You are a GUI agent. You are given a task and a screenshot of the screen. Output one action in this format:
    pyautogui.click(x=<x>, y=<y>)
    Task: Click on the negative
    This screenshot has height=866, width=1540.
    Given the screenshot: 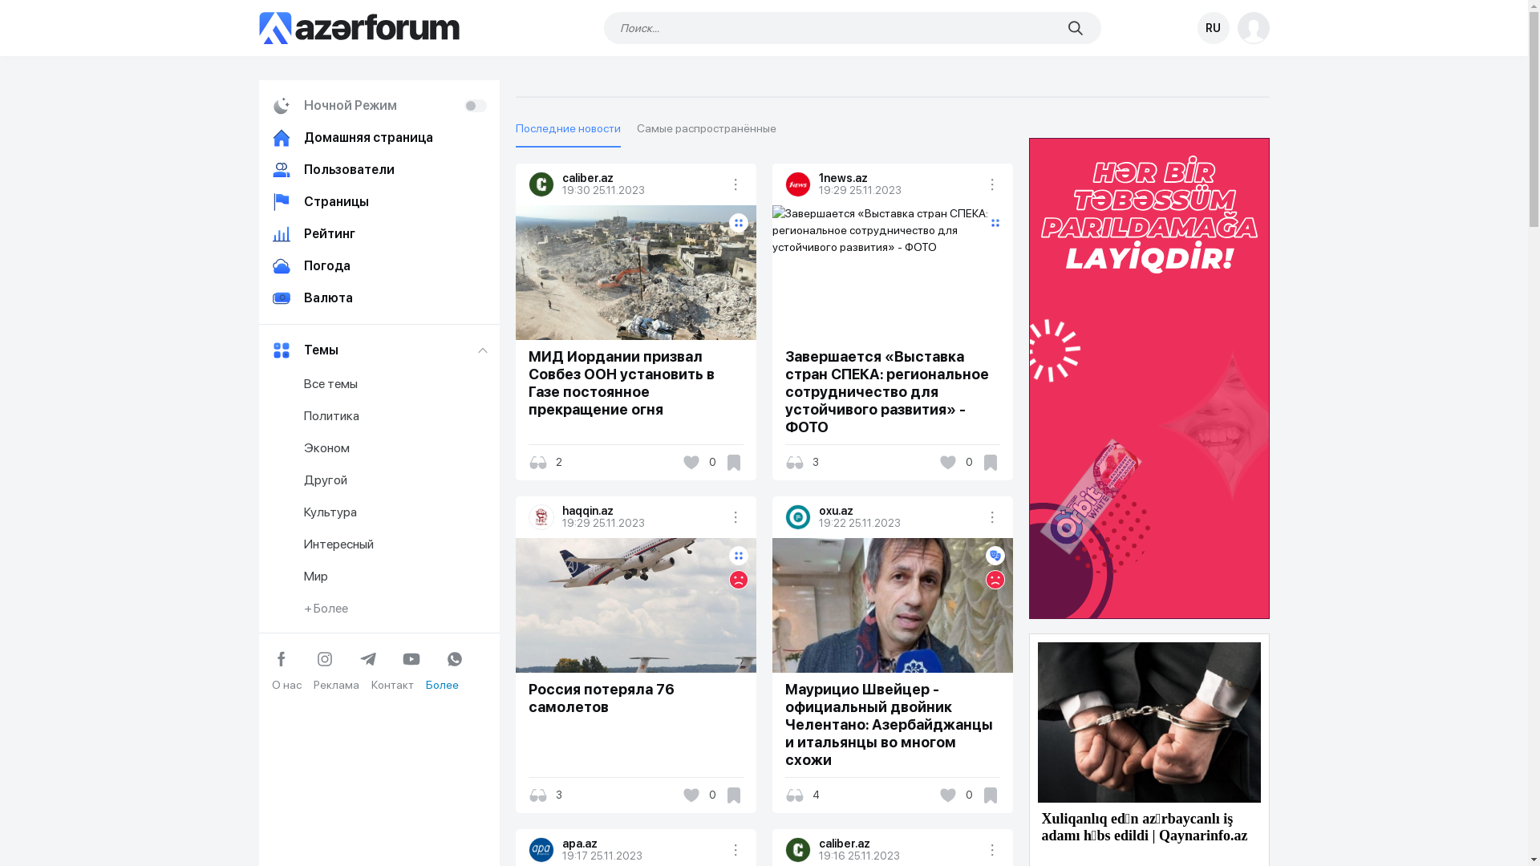 What is the action you would take?
    pyautogui.click(x=738, y=580)
    